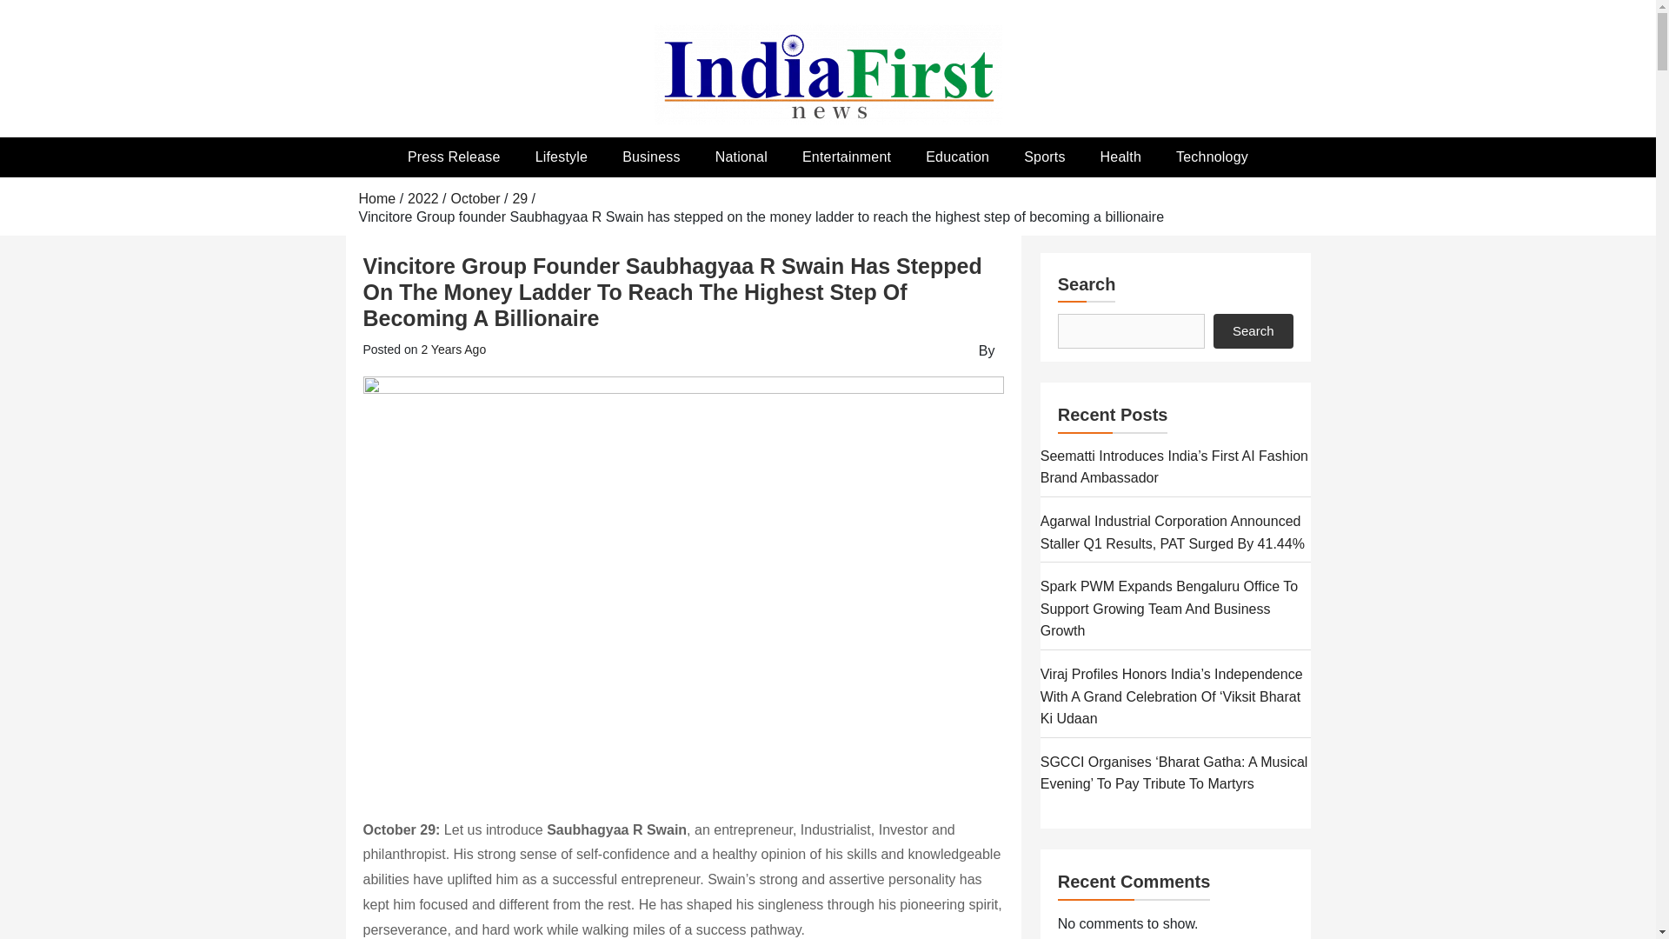  What do you see at coordinates (454, 156) in the screenshot?
I see `Press Release` at bounding box center [454, 156].